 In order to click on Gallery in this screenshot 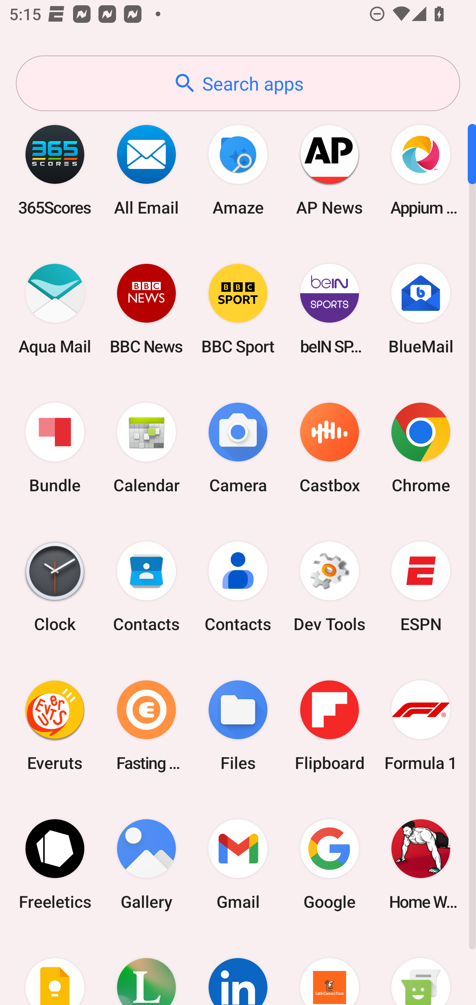, I will do `click(146, 864)`.